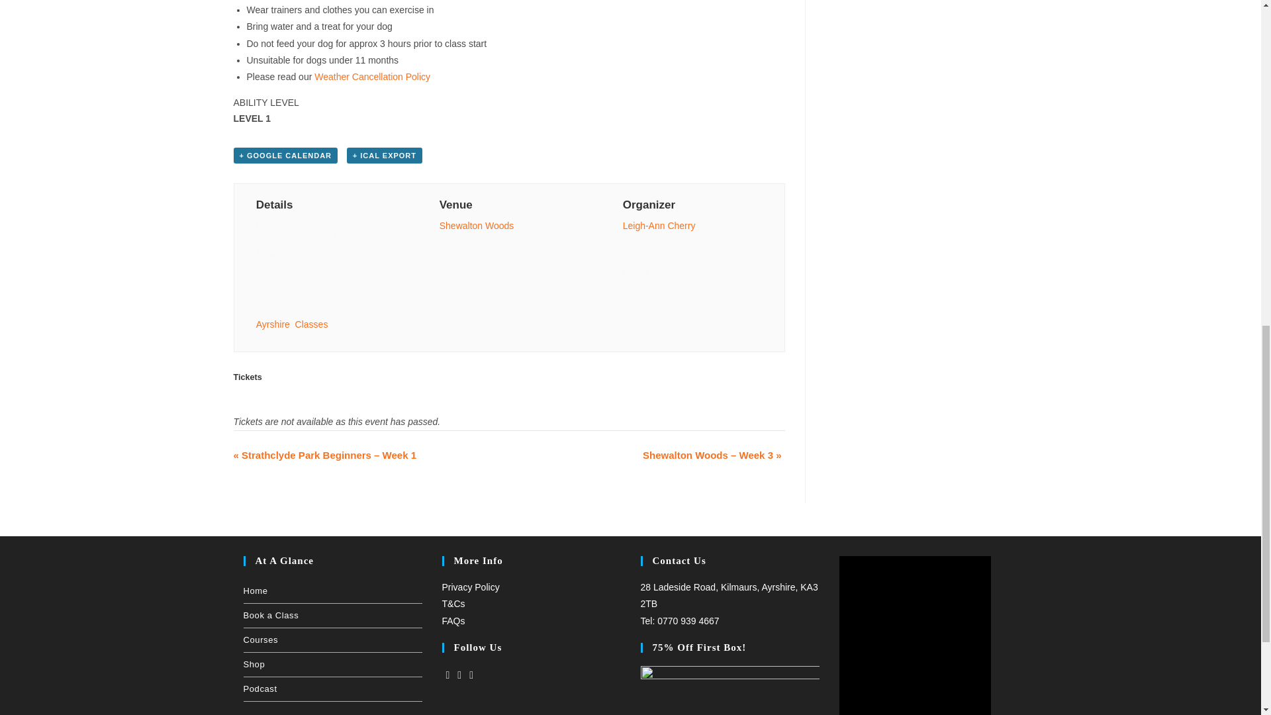 The image size is (1271, 715). Describe the element at coordinates (326, 265) in the screenshot. I see `2021-11-20` at that location.